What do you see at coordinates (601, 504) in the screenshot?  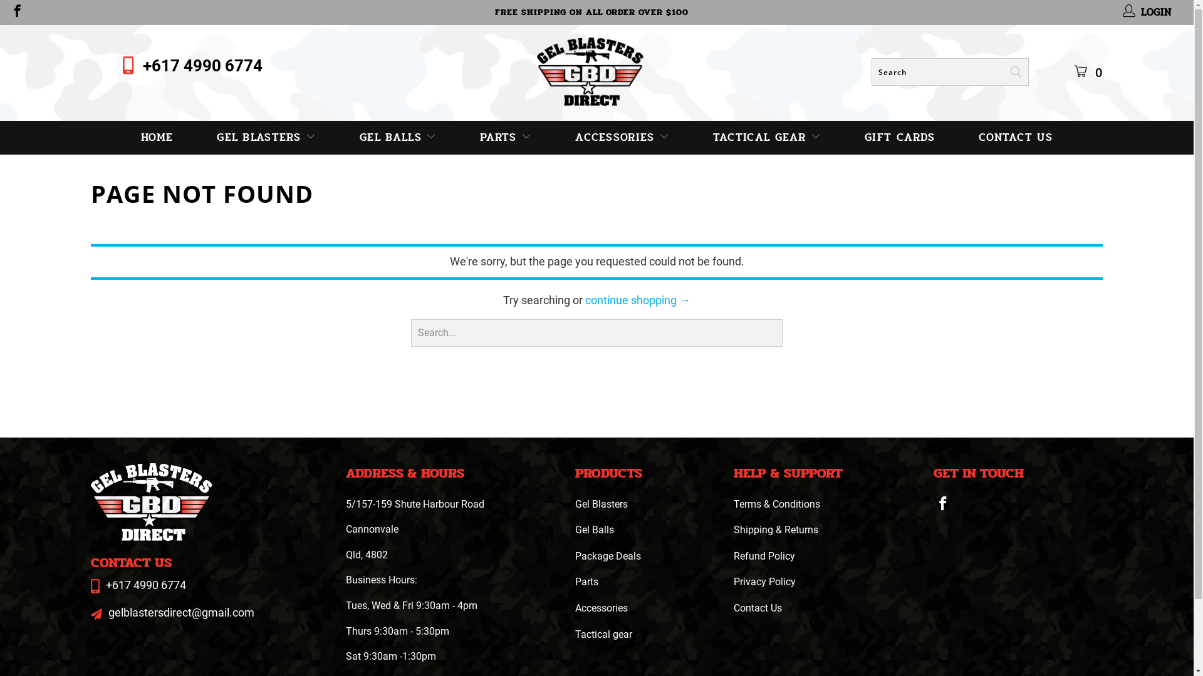 I see `Gel Blasters` at bounding box center [601, 504].